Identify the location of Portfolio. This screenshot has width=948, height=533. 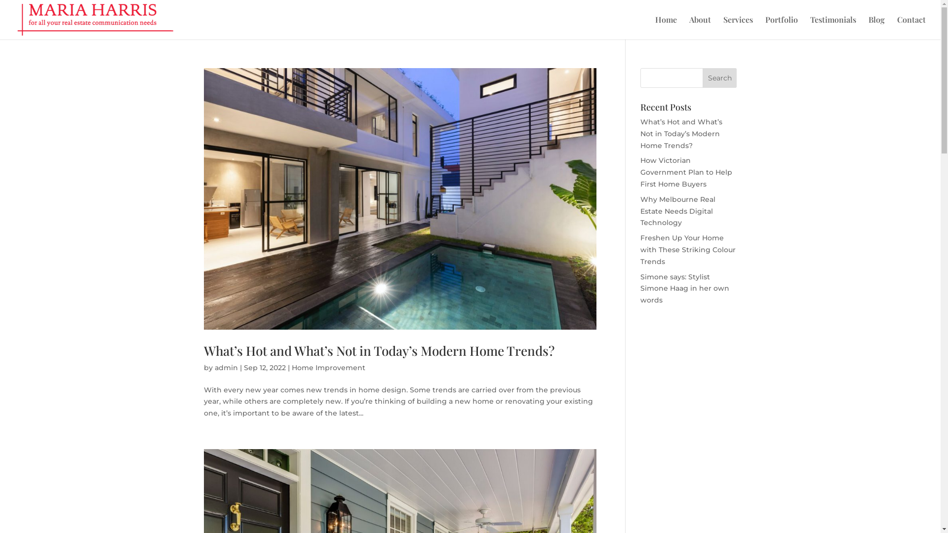
(782, 28).